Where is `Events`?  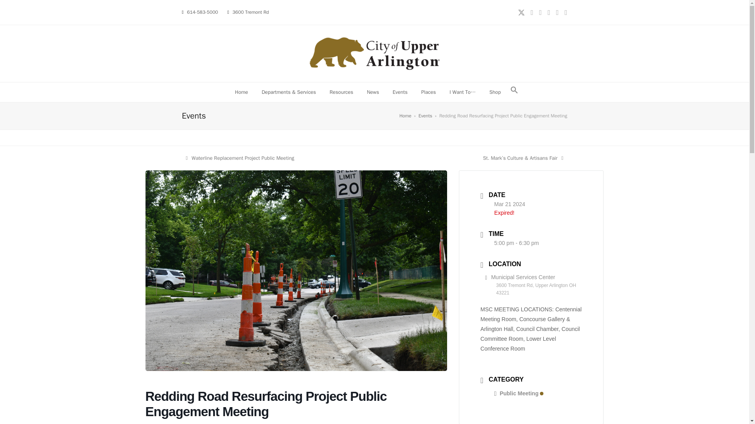 Events is located at coordinates (240, 158).